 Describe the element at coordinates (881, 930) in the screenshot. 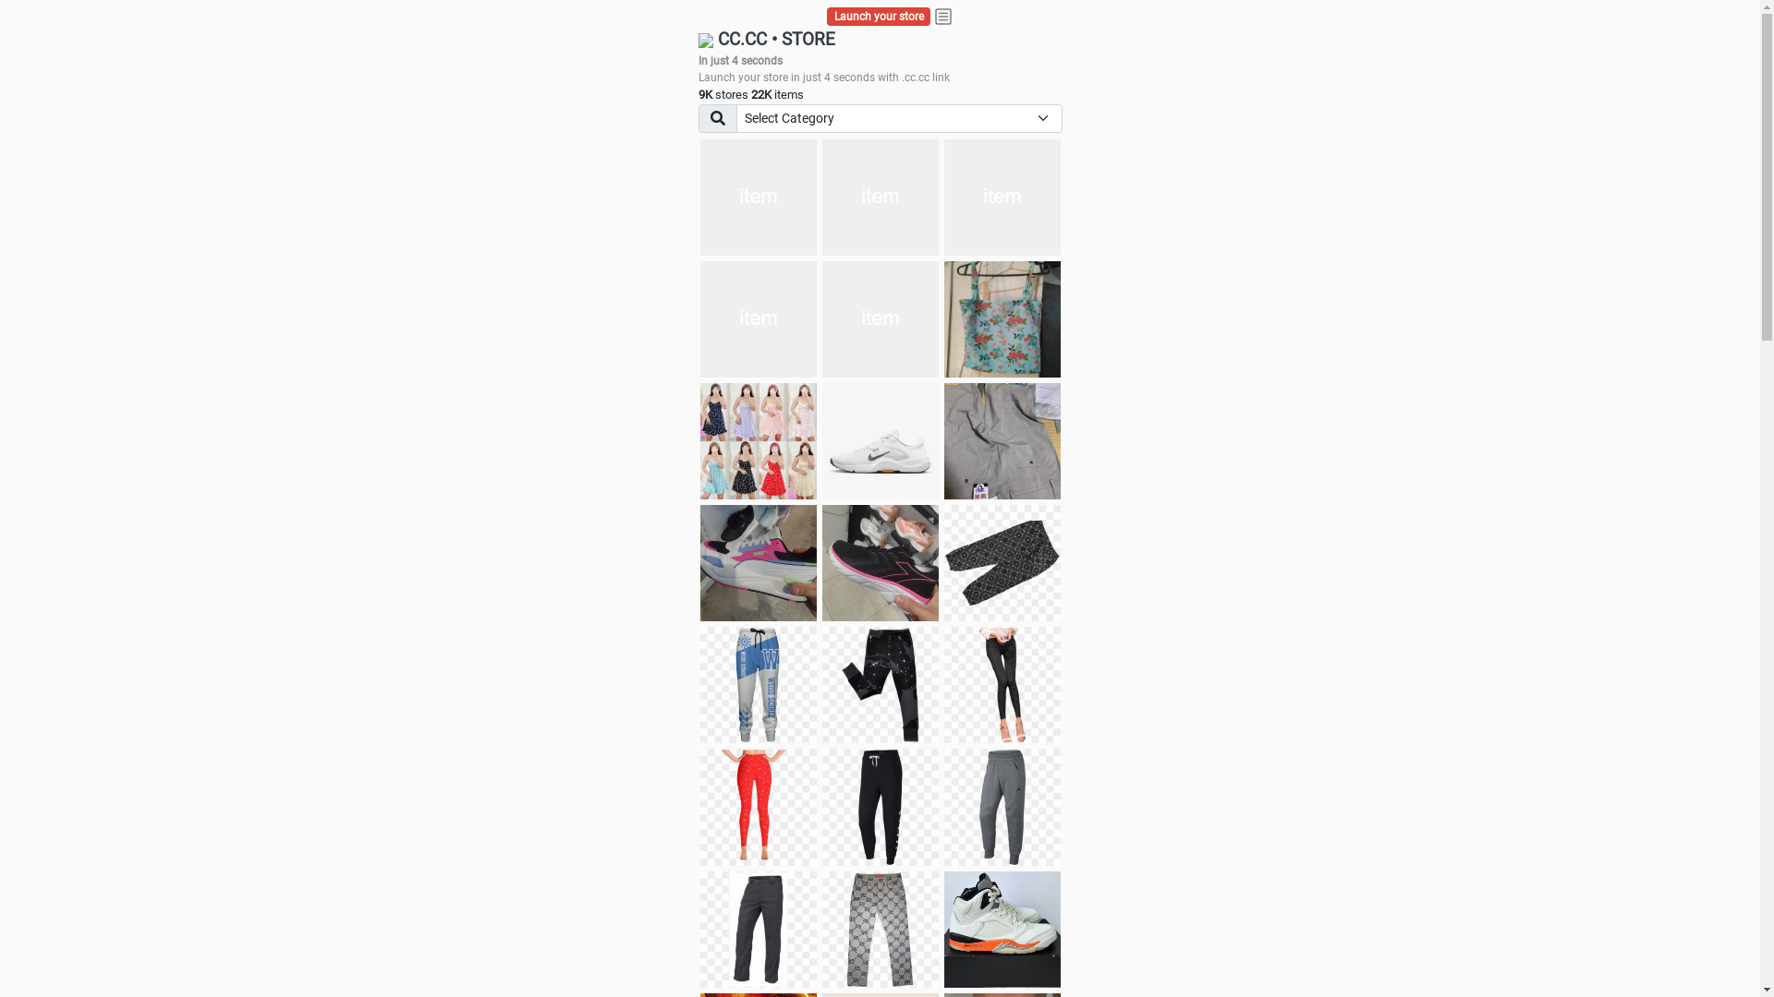

I see `Pant` at that location.